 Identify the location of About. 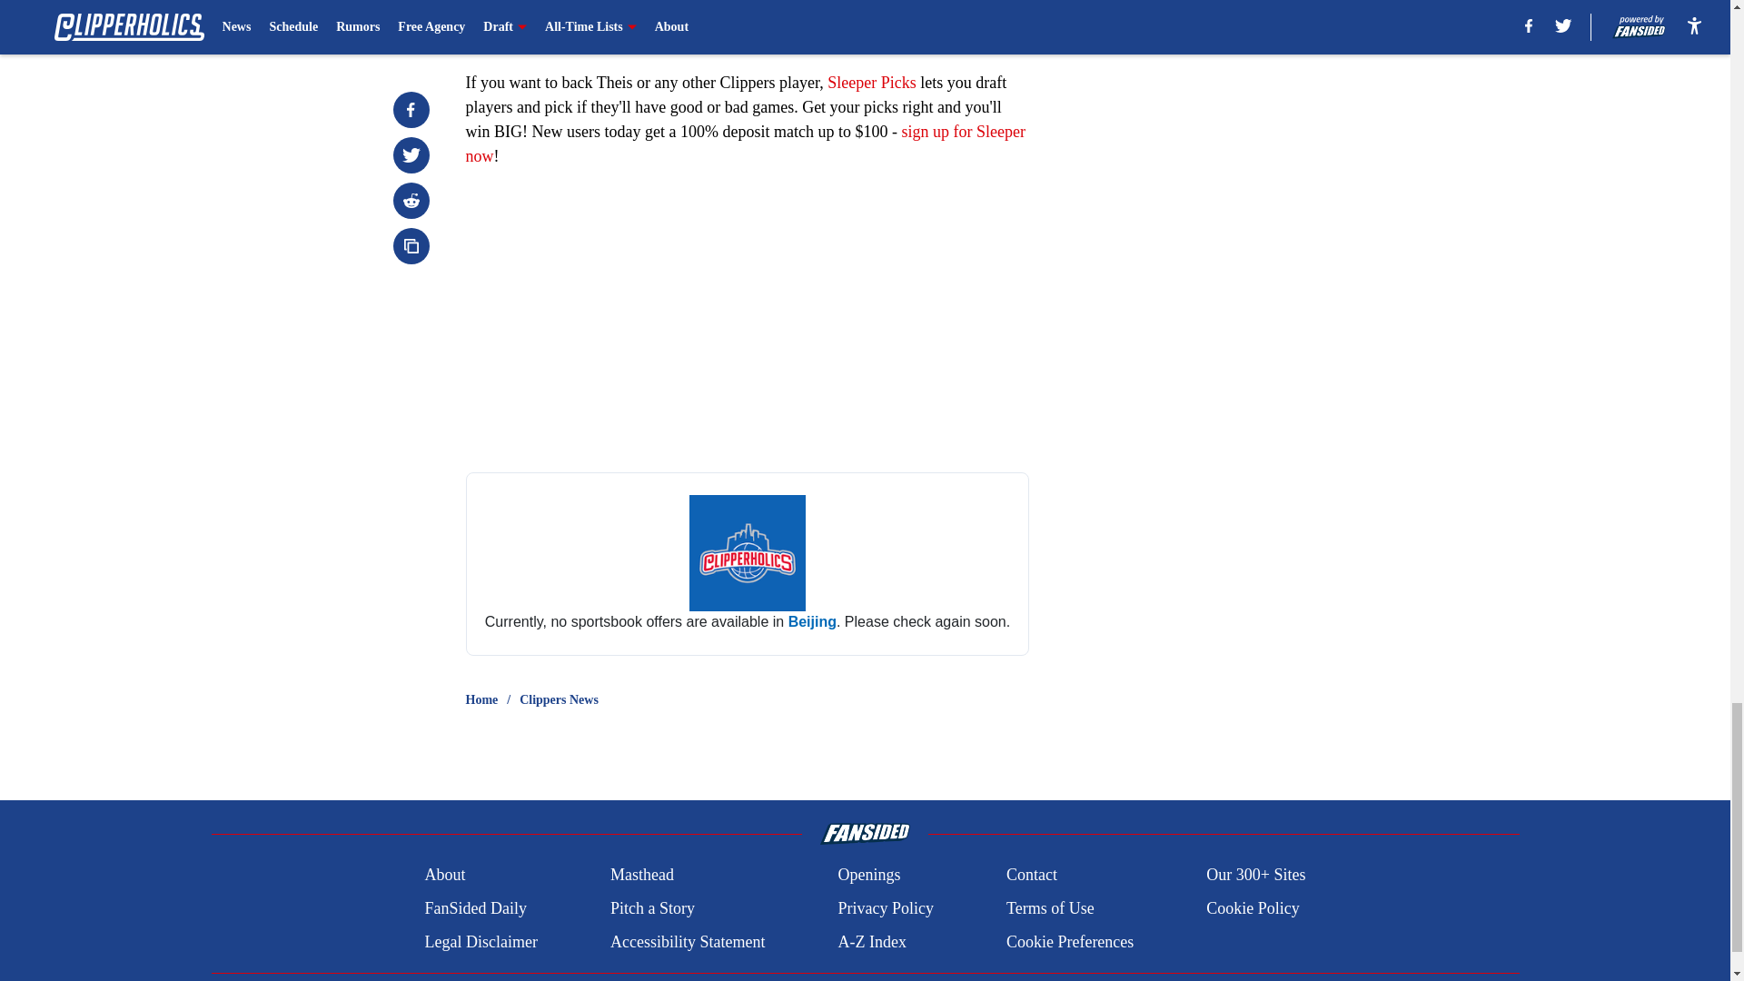
(444, 876).